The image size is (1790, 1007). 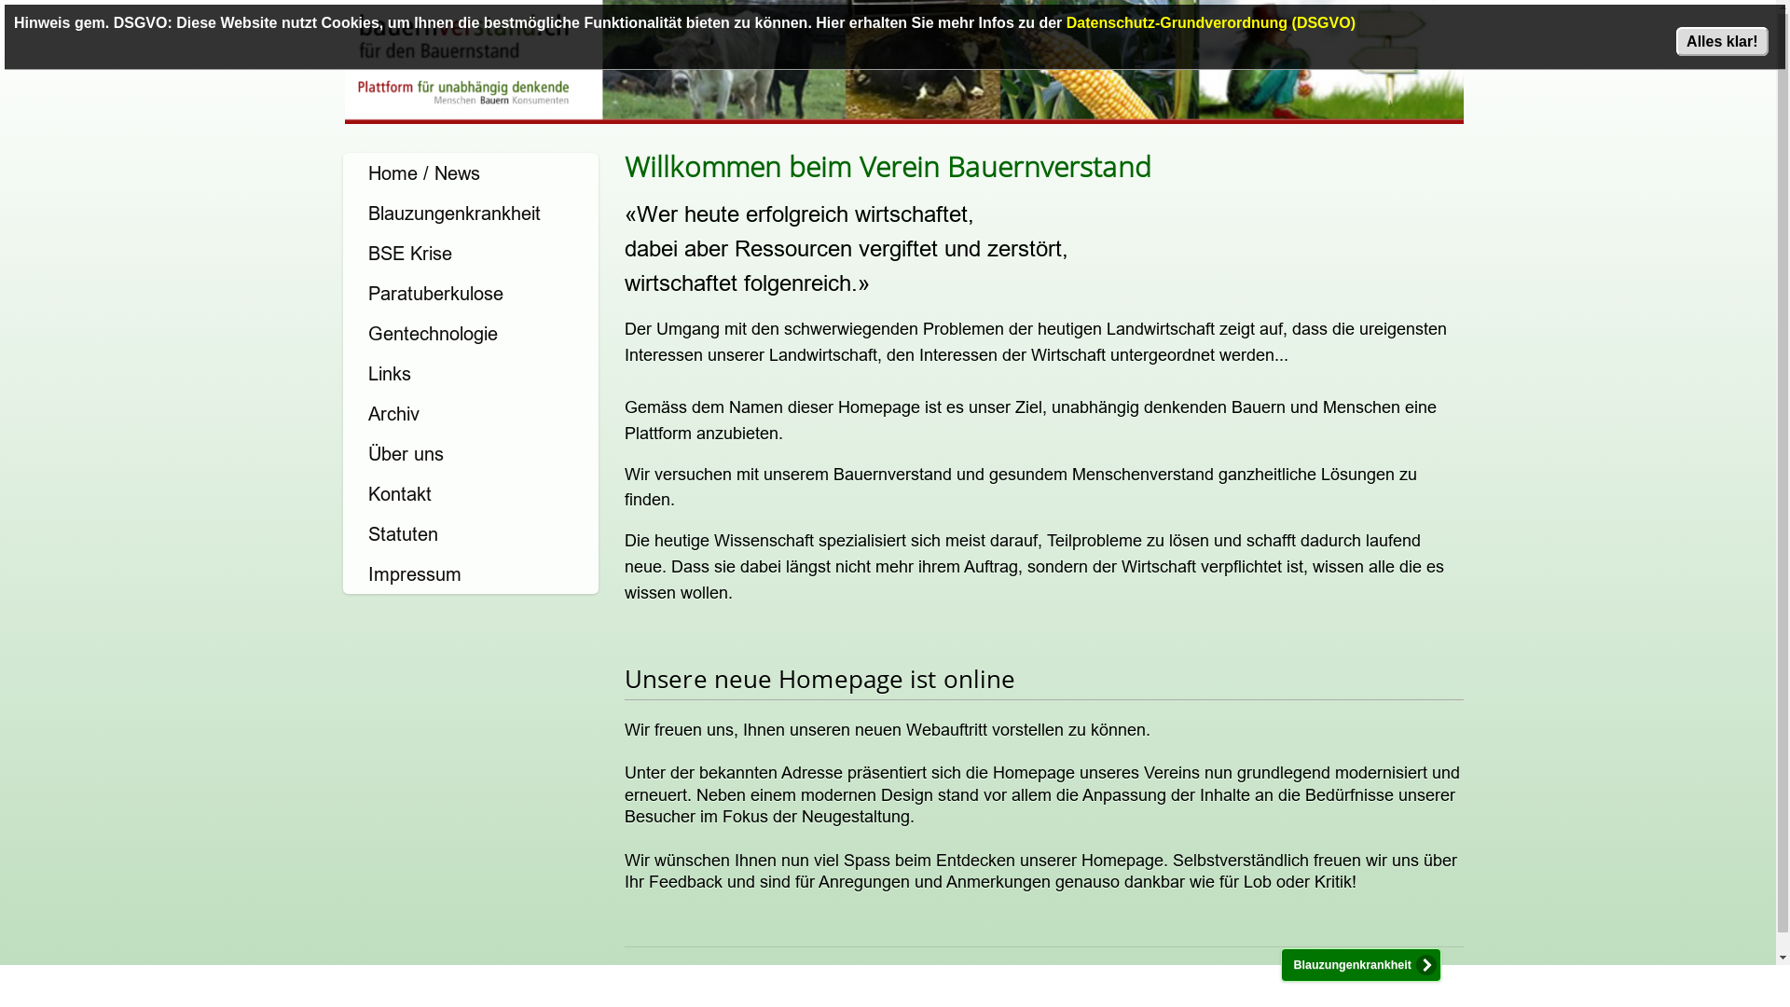 I want to click on Blauzungenkrankheit, so click(x=1361, y=965).